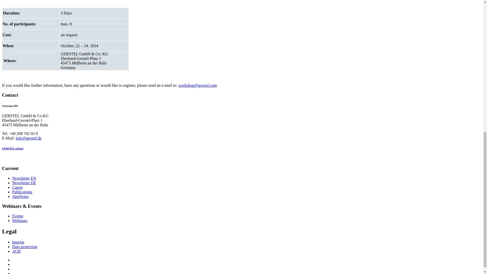 Image resolution: width=487 pixels, height=274 pixels. Describe the element at coordinates (24, 178) in the screenshot. I see `Newsletter EN` at that location.